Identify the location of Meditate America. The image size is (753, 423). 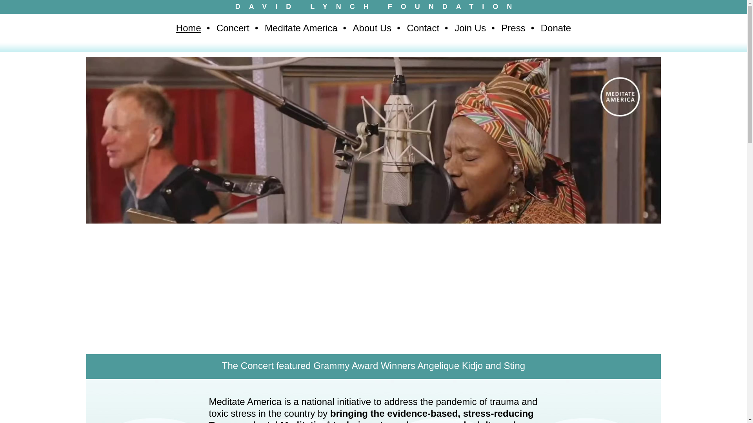
(301, 28).